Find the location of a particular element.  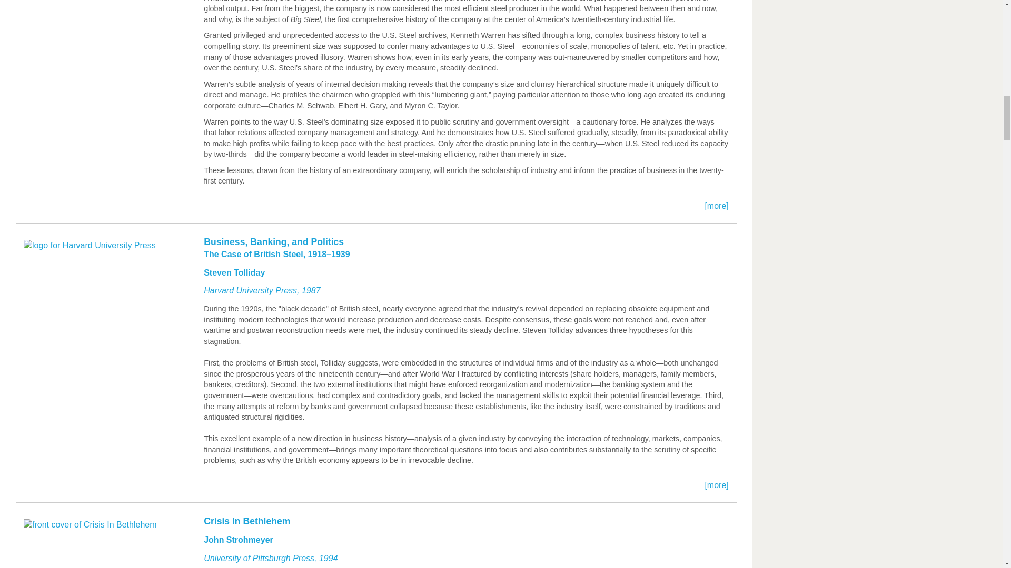

See more information about this book is located at coordinates (376, 541).